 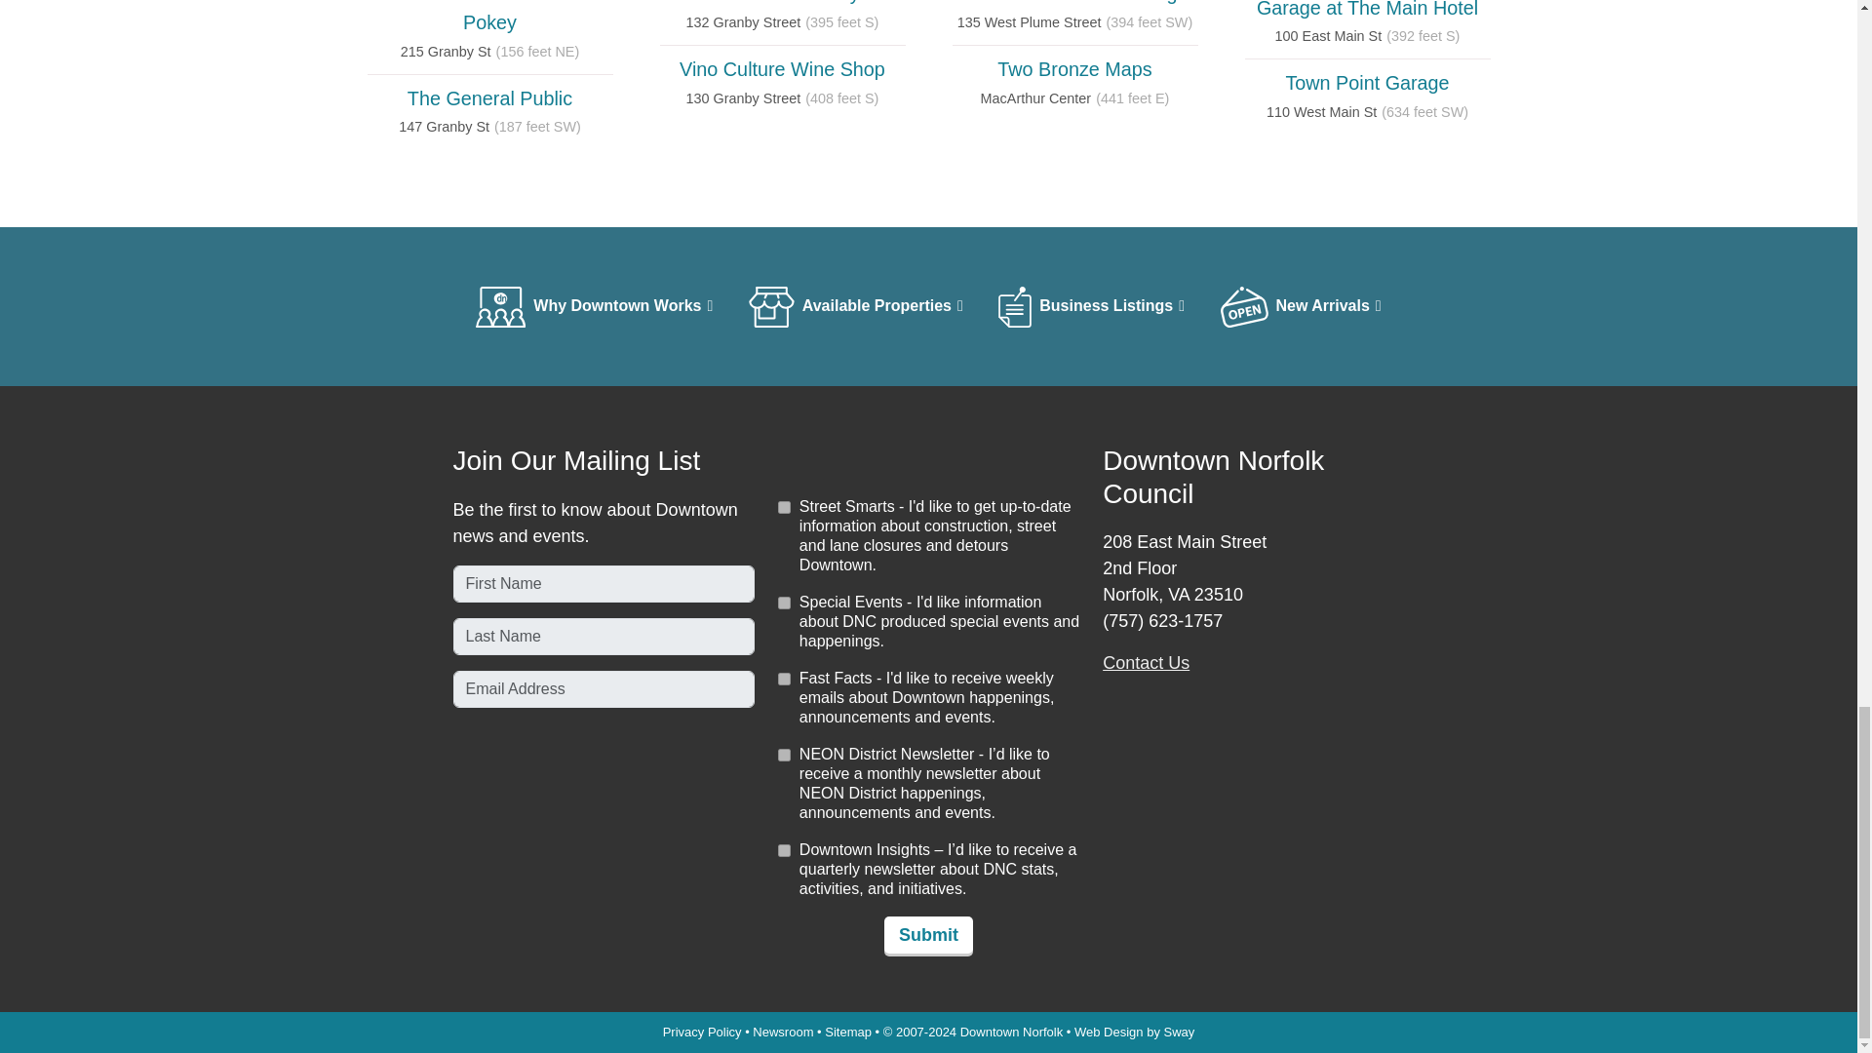 I want to click on 1, so click(x=784, y=755).